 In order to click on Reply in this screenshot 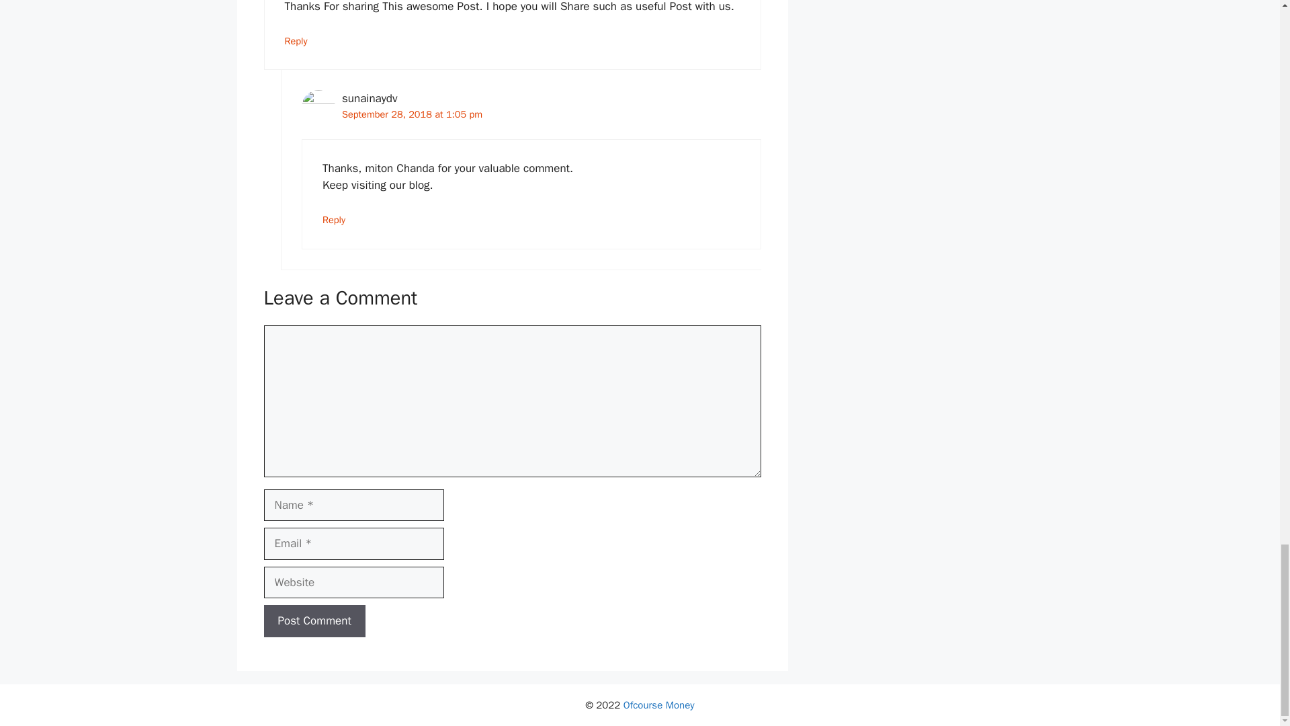, I will do `click(334, 219)`.